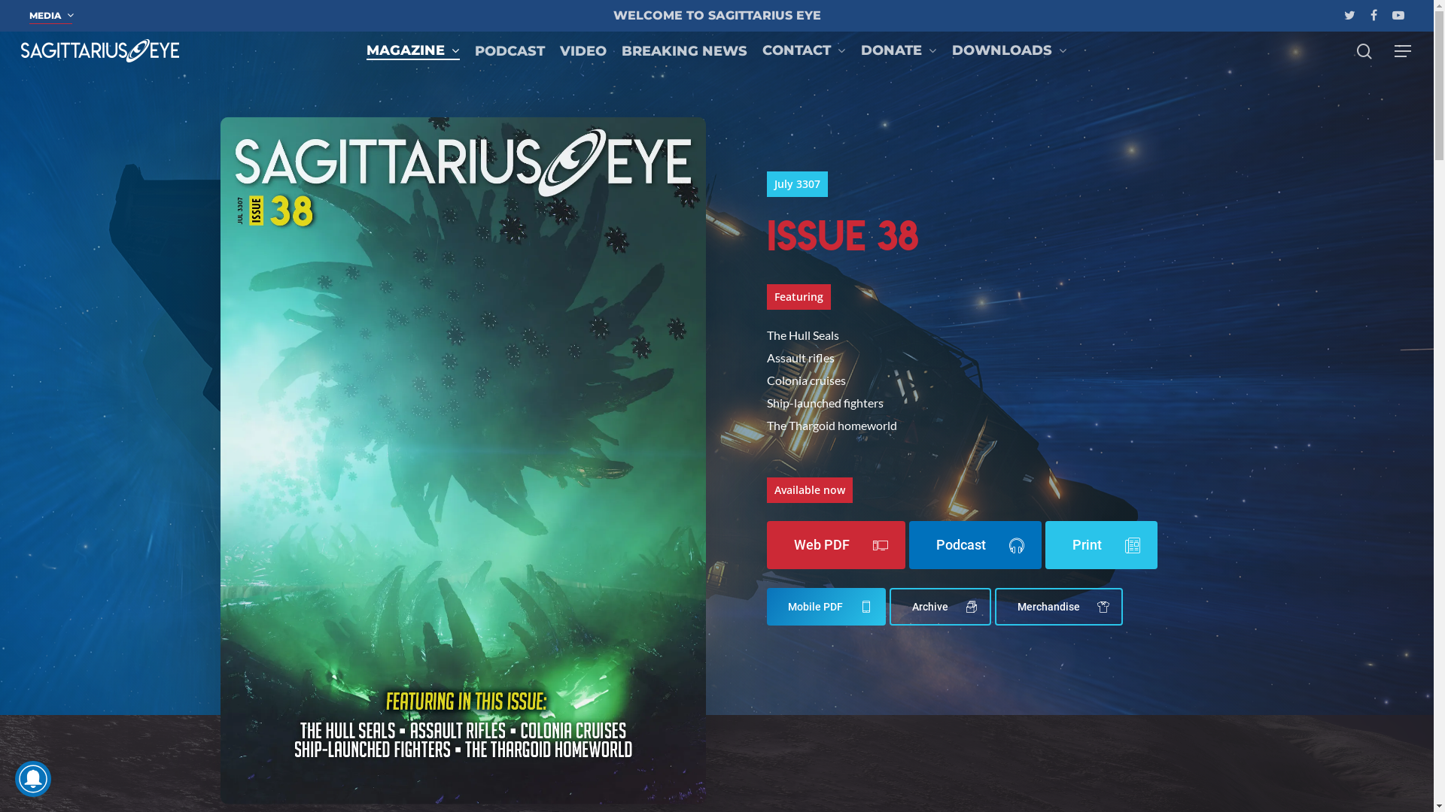 The width and height of the screenshot is (1445, 812). I want to click on Patreon, so click(1111, 473).